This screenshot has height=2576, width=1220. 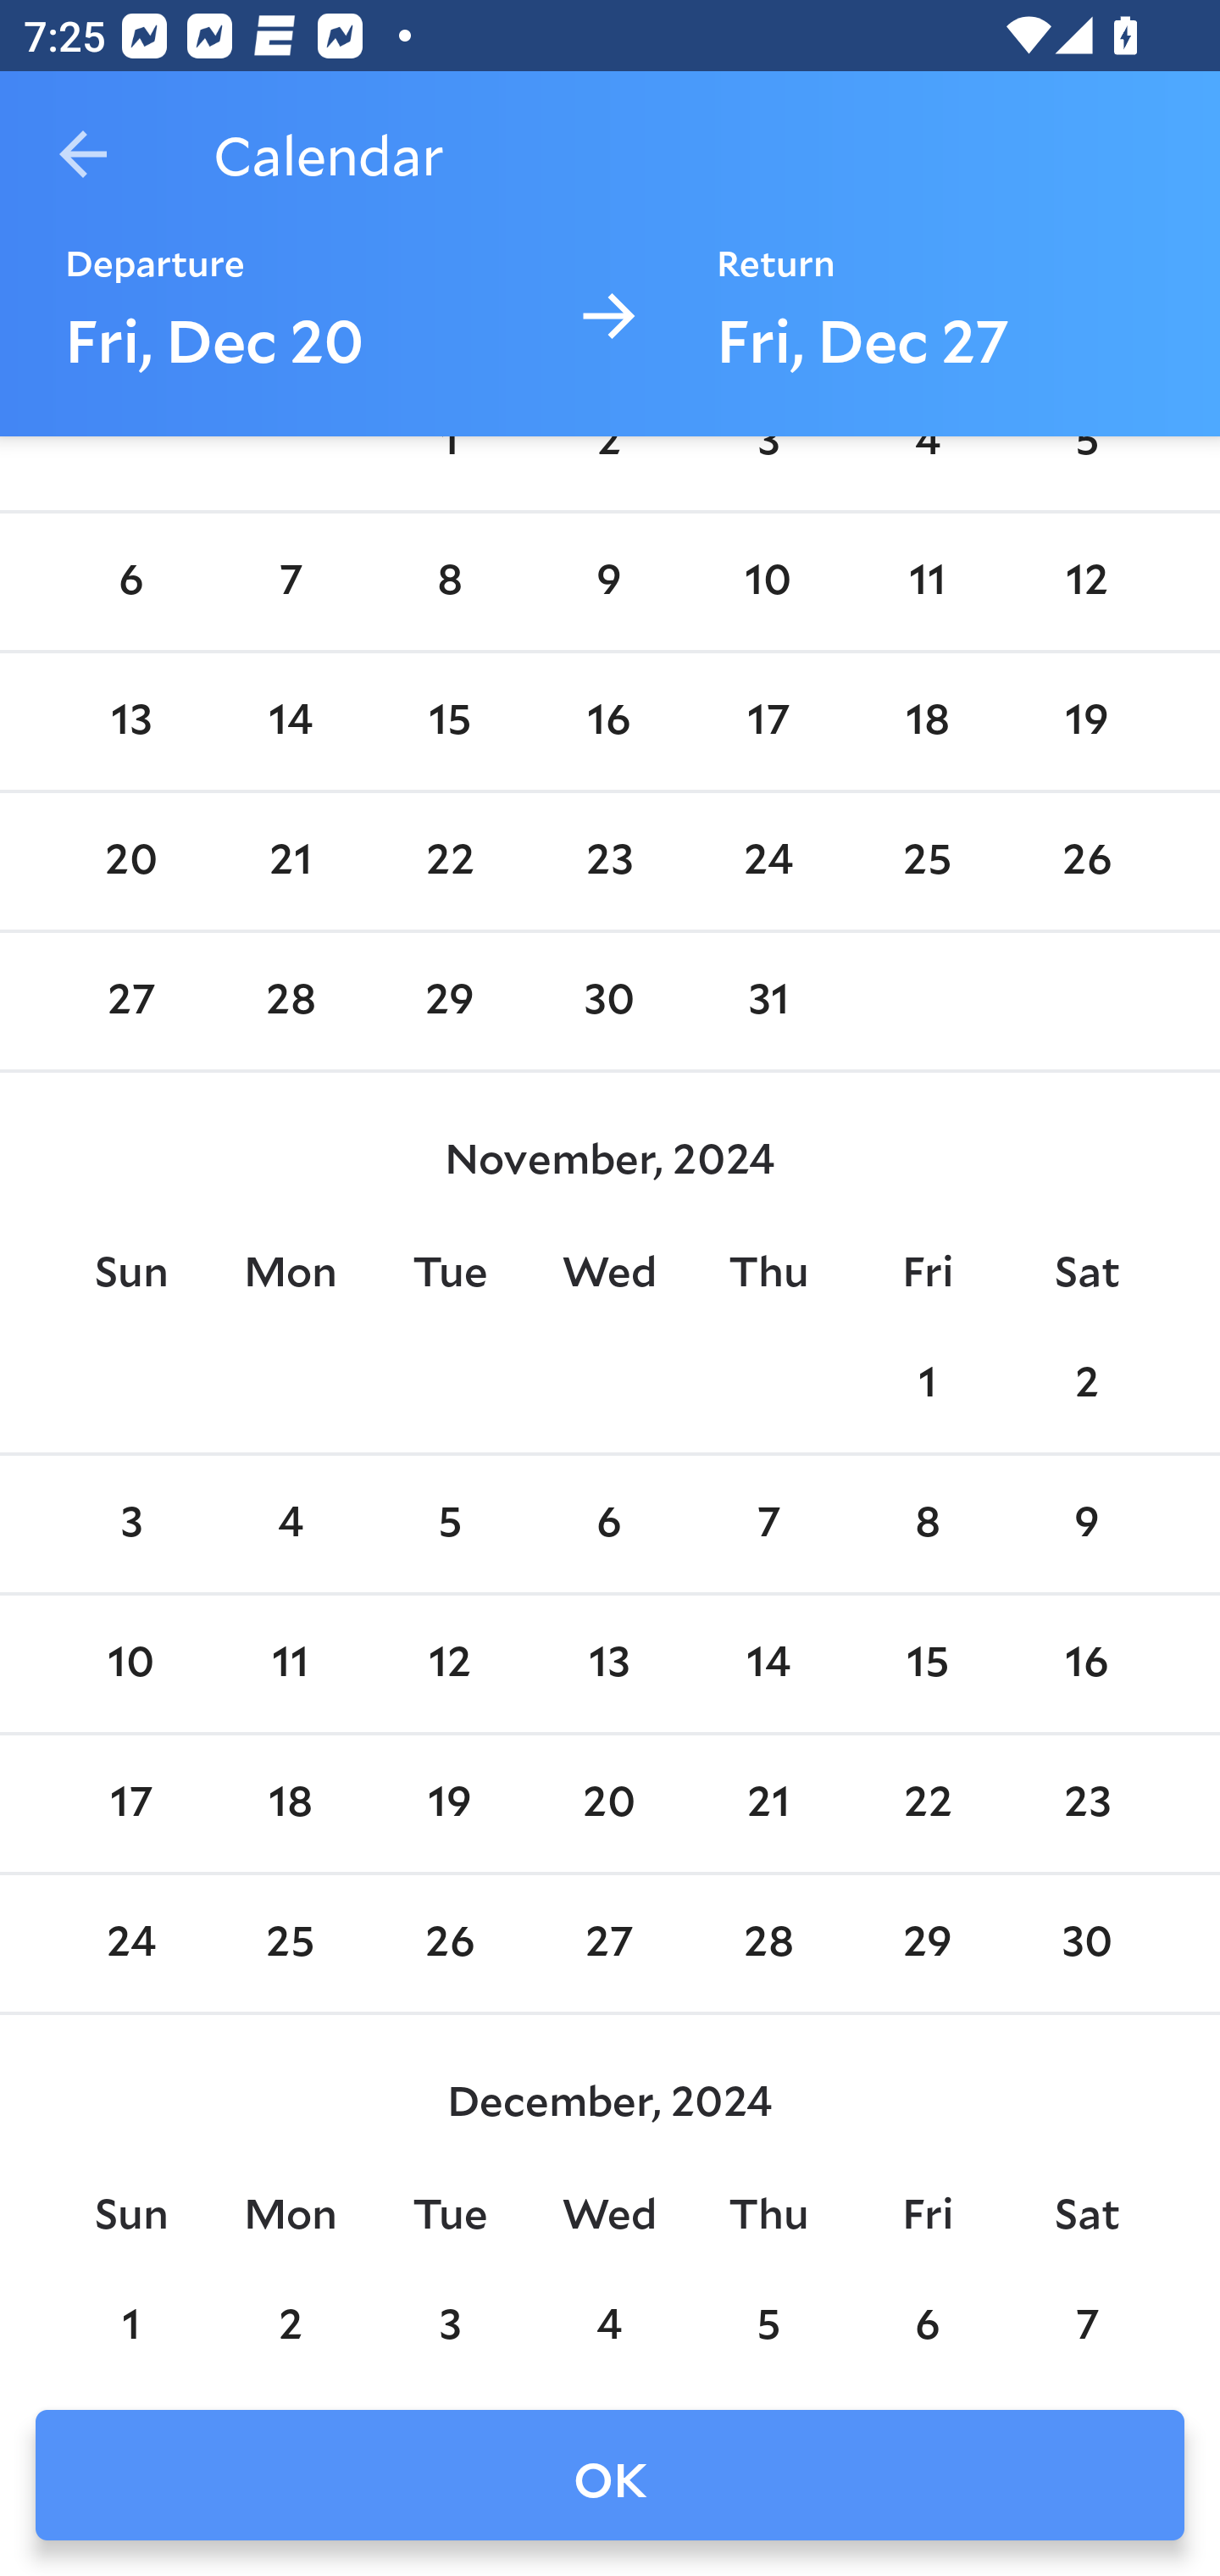 What do you see at coordinates (291, 721) in the screenshot?
I see `14` at bounding box center [291, 721].